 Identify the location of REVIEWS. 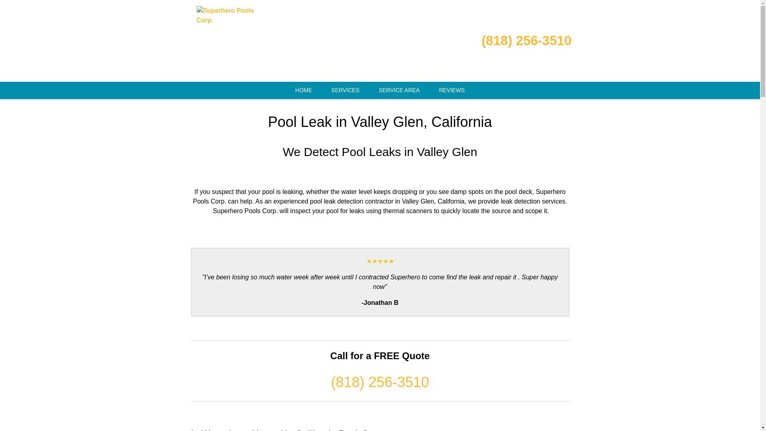
(452, 90).